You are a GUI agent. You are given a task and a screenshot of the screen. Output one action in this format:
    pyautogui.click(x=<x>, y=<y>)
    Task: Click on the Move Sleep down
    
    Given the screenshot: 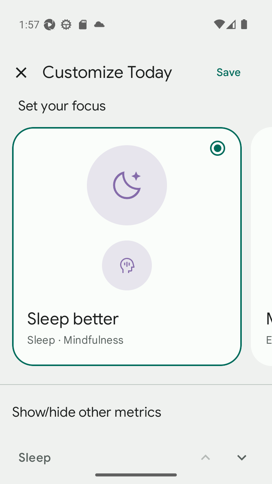 What is the action you would take?
    pyautogui.click(x=242, y=452)
    